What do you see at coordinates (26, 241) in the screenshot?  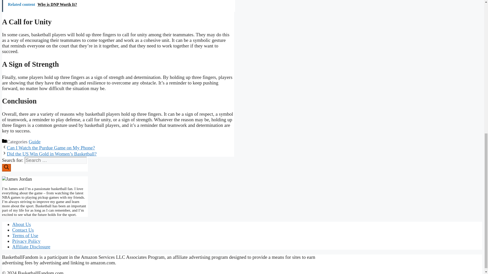 I see `Privacy Policy` at bounding box center [26, 241].